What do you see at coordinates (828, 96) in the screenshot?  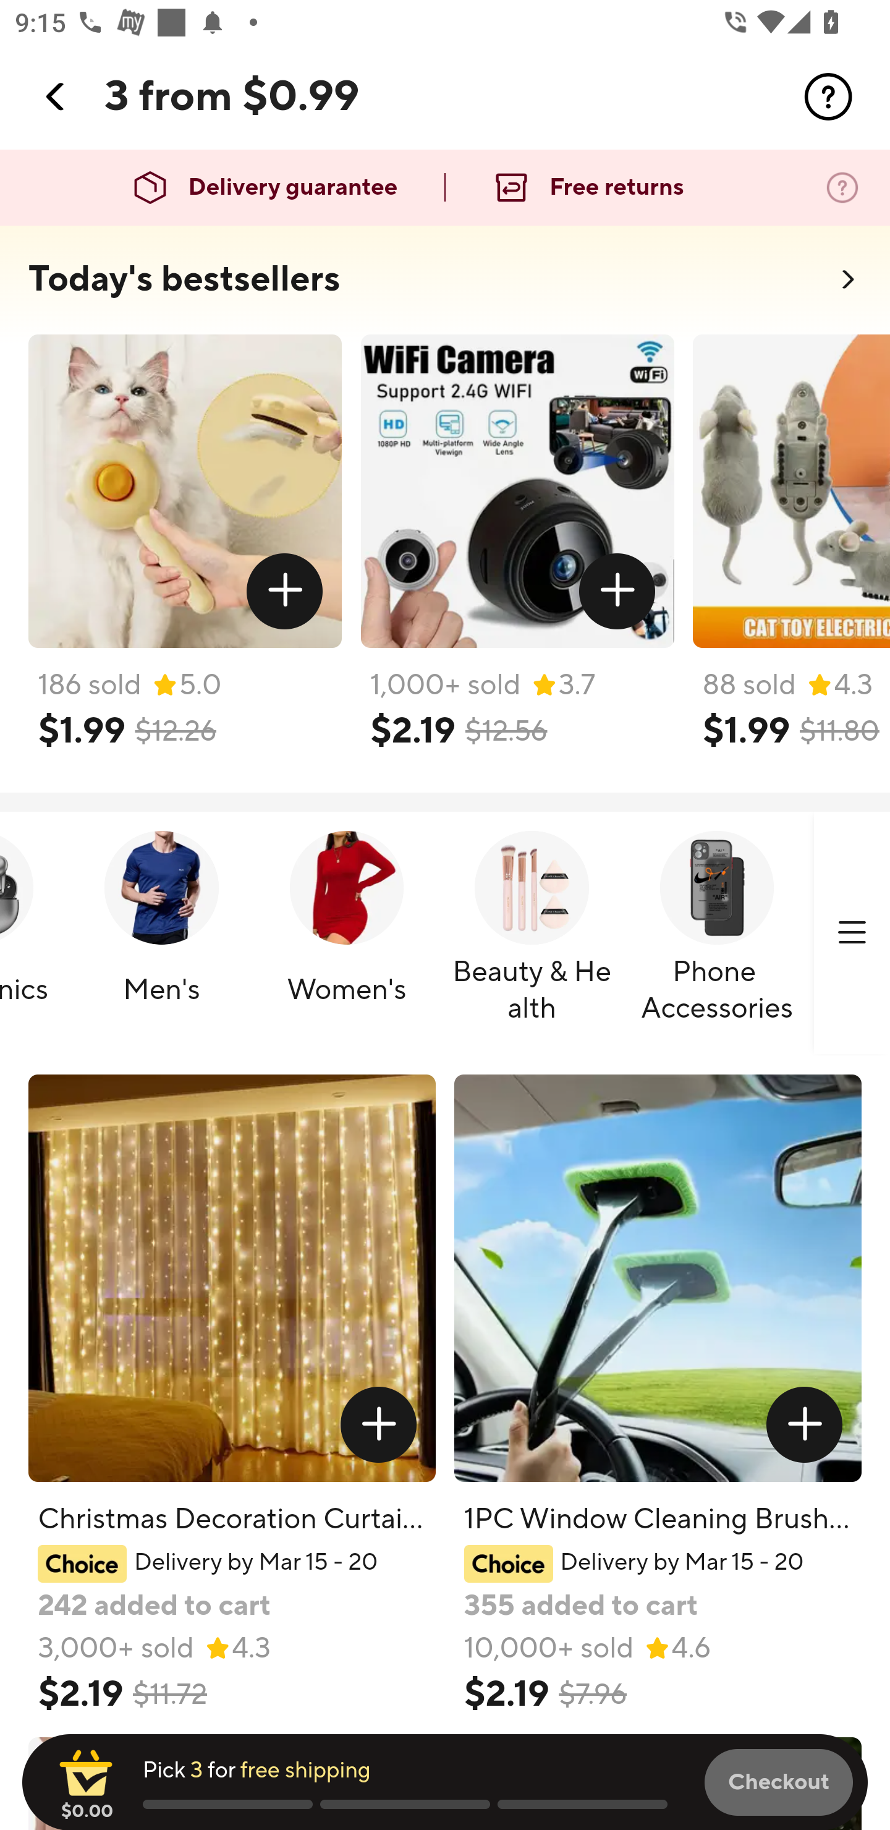 I see `` at bounding box center [828, 96].